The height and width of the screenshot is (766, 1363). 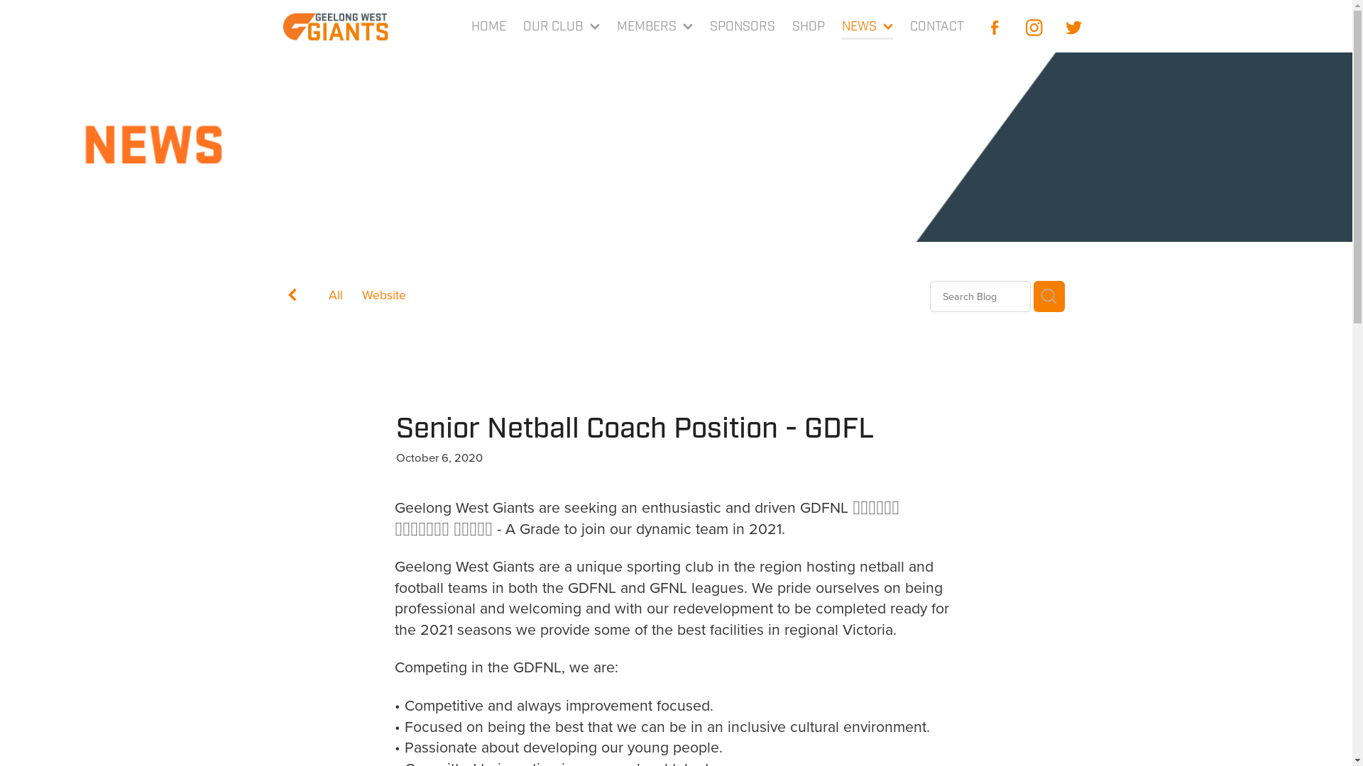 What do you see at coordinates (809, 28) in the screenshot?
I see `SHOP` at bounding box center [809, 28].